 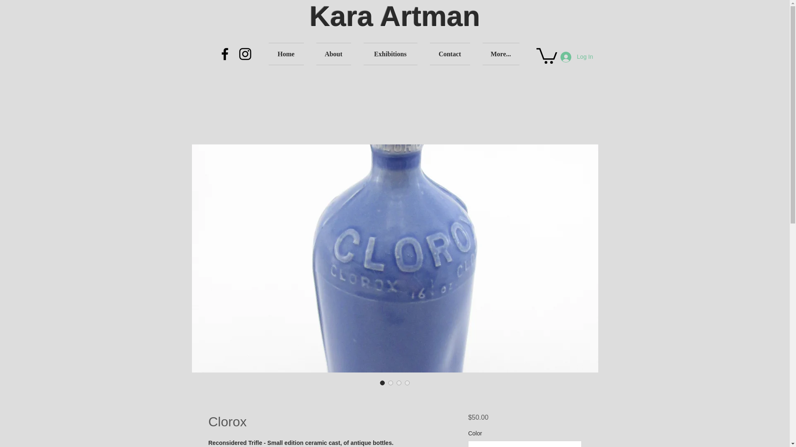 What do you see at coordinates (577, 57) in the screenshot?
I see `Log In` at bounding box center [577, 57].